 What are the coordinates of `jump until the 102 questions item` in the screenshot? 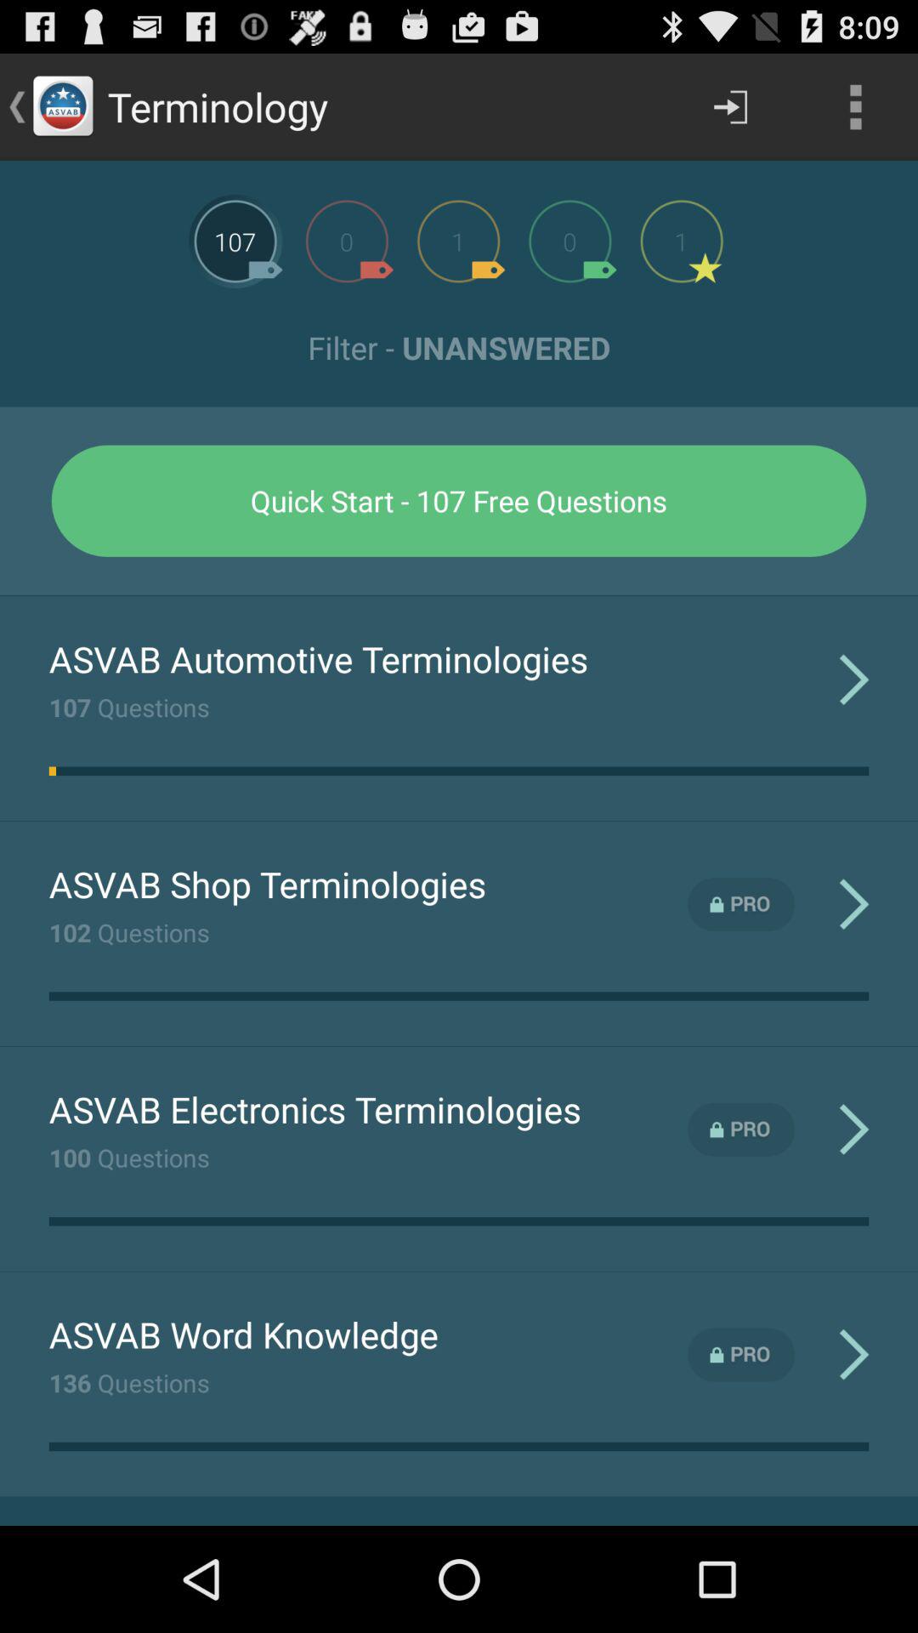 It's located at (129, 932).